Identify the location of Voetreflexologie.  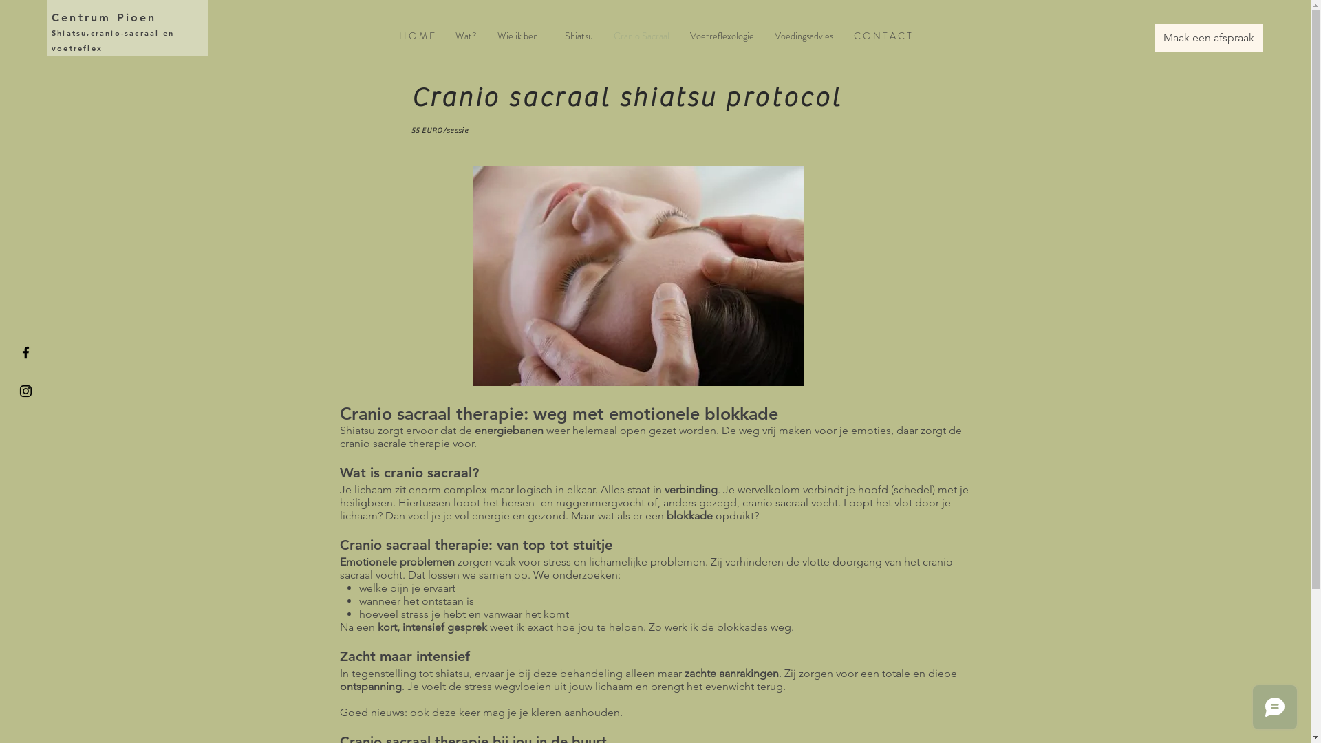
(722, 36).